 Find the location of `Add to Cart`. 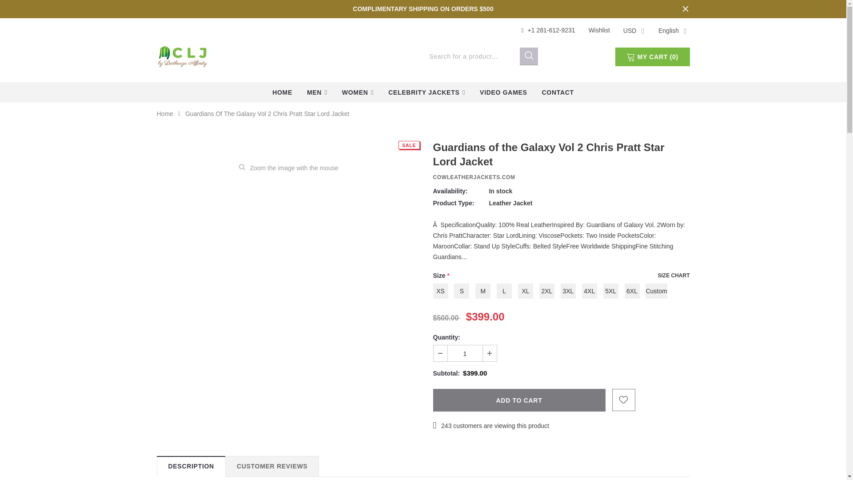

Add to Cart is located at coordinates (518, 400).